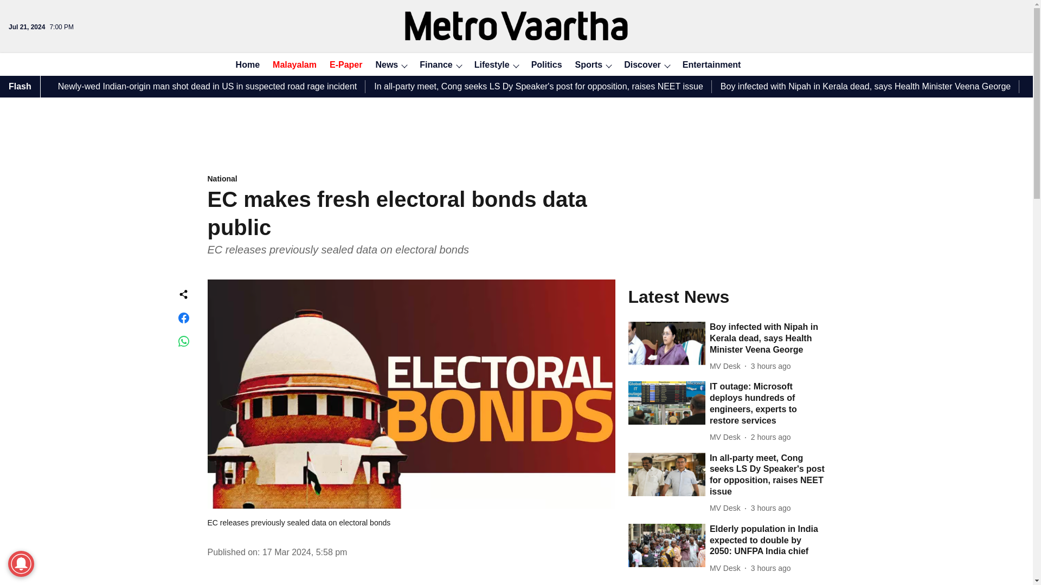 This screenshot has width=1041, height=585. What do you see at coordinates (771, 508) in the screenshot?
I see `2024-07-21 08:13` at bounding box center [771, 508].